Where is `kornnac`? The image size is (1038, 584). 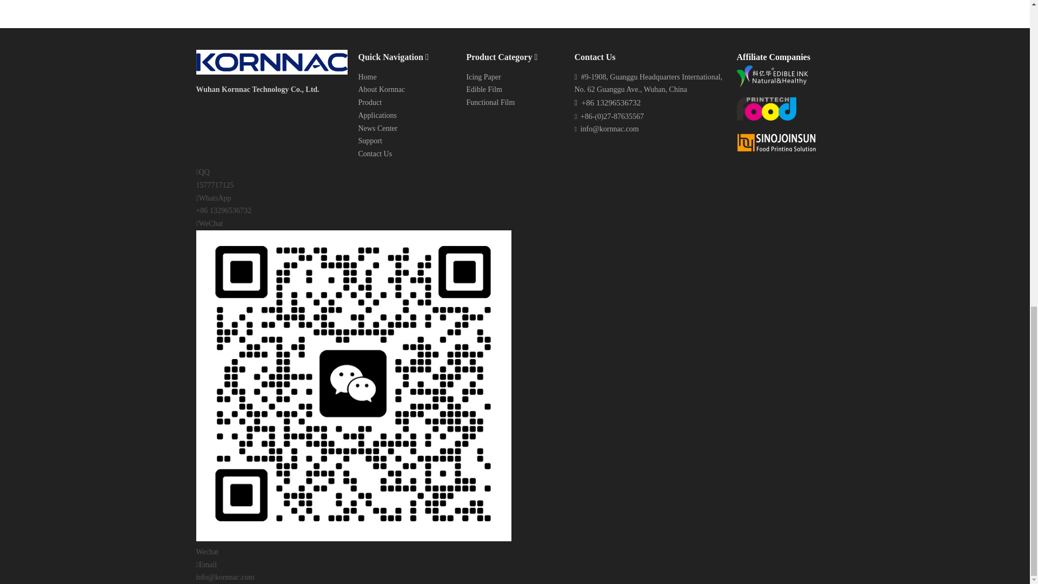
kornnac is located at coordinates (271, 62).